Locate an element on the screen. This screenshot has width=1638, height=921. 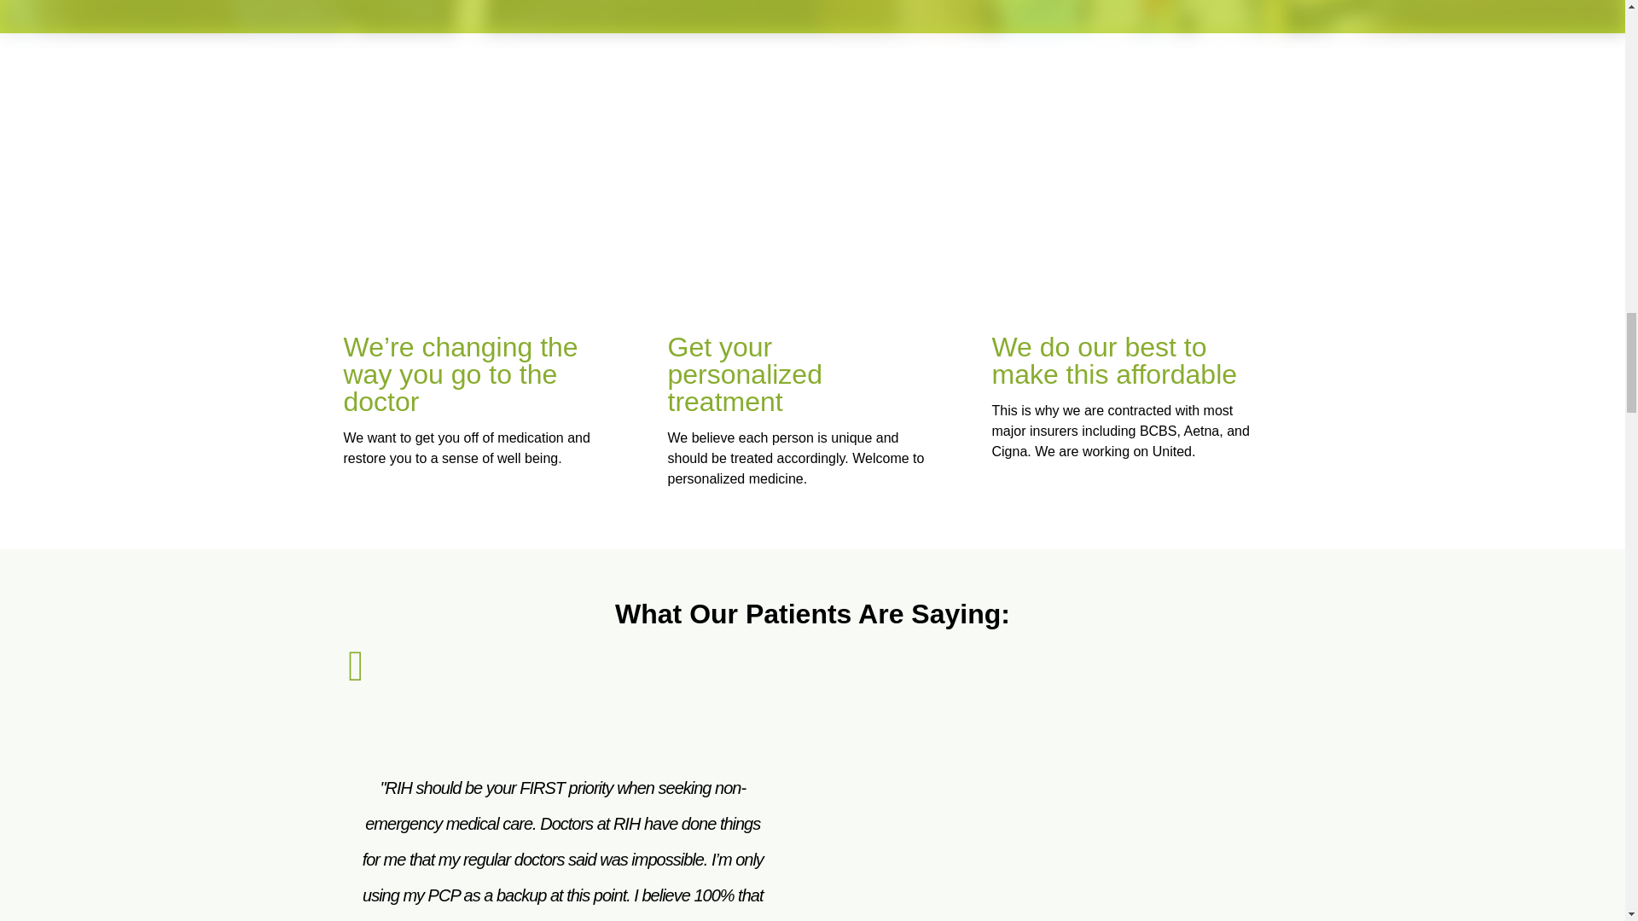
old-woman-smiling is located at coordinates (1143, 203).